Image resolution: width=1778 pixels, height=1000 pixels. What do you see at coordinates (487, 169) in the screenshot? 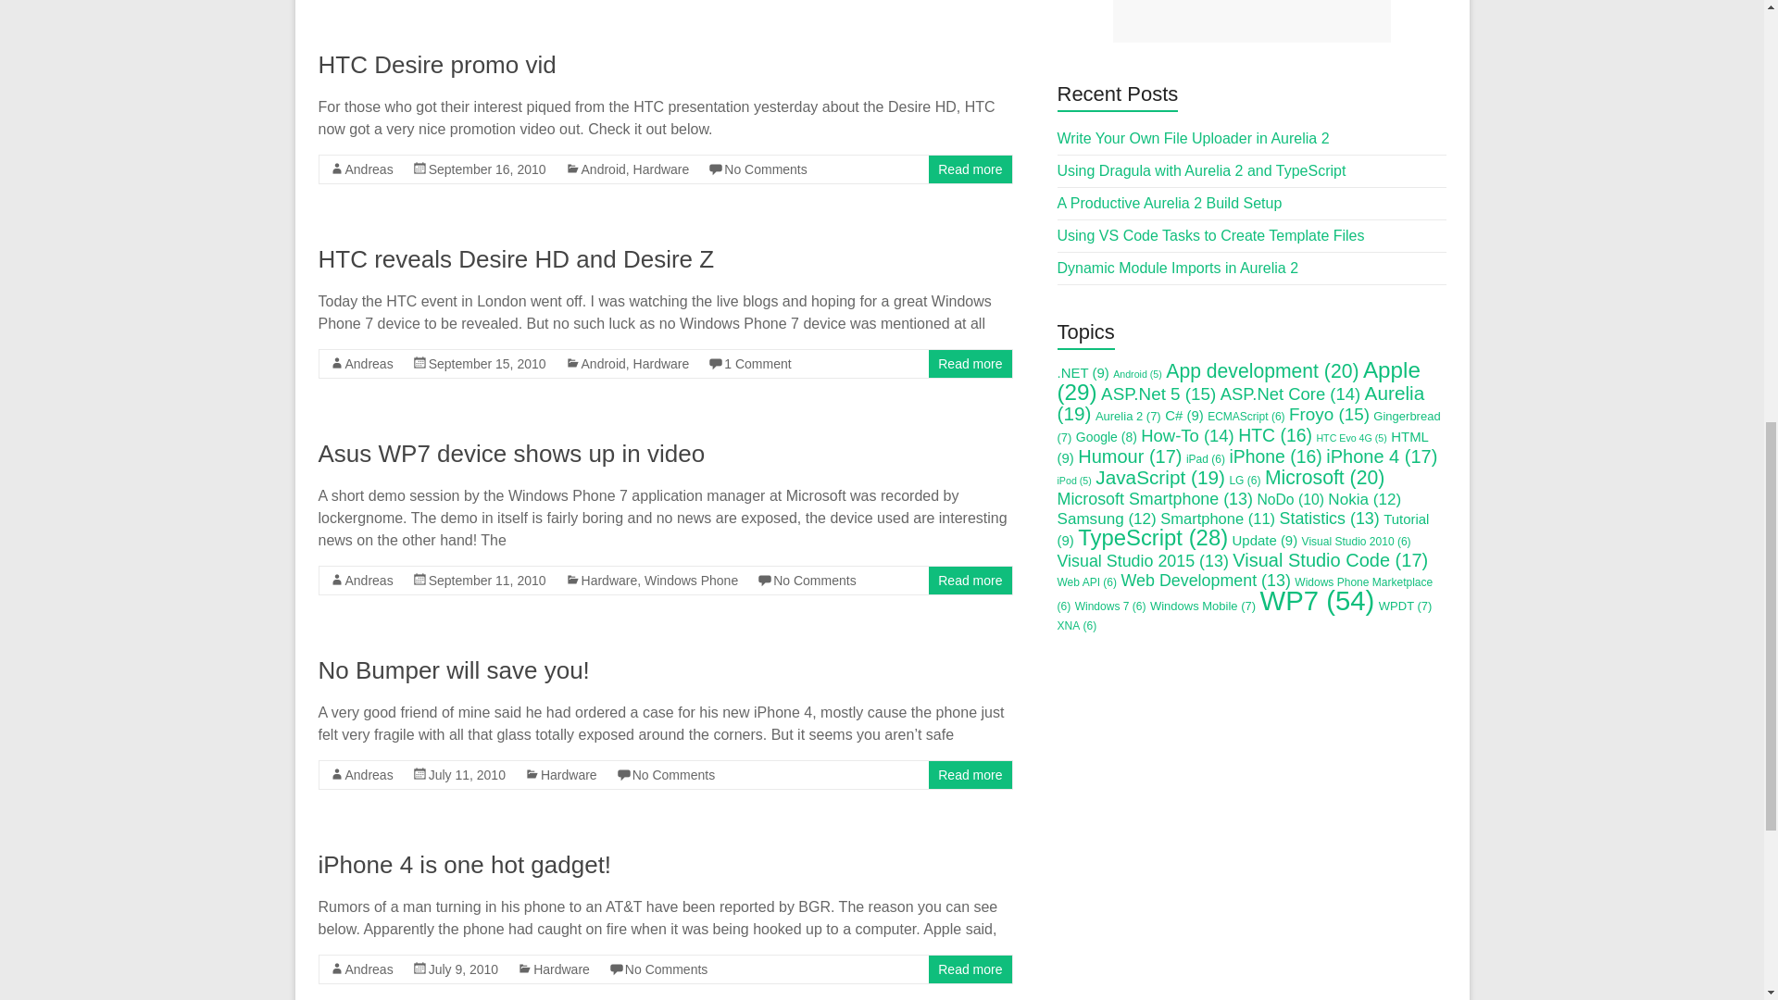
I see `14:05` at bounding box center [487, 169].